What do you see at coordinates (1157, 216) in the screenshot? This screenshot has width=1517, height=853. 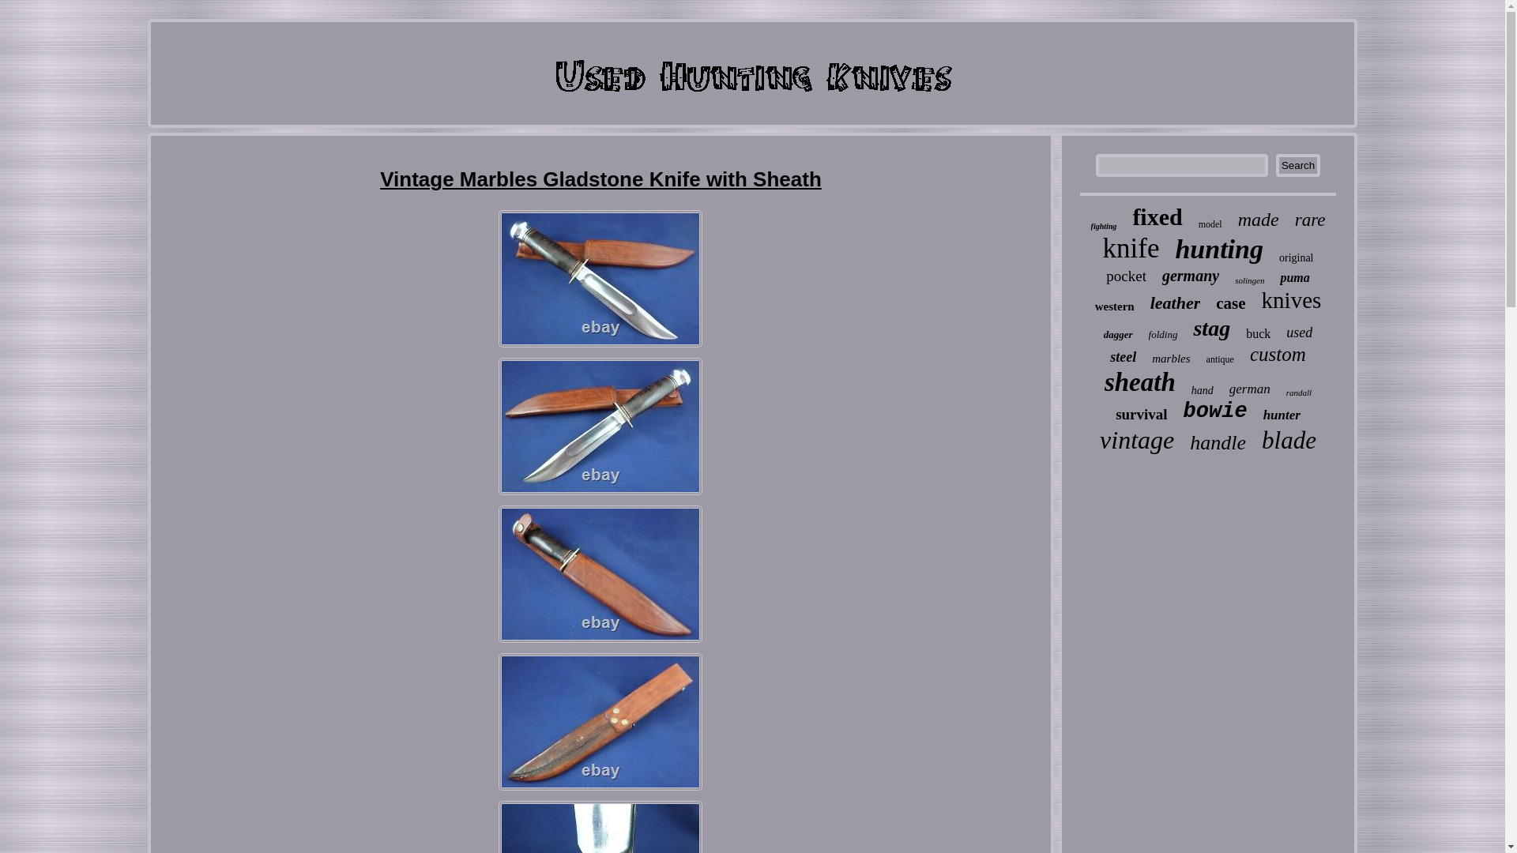 I see `fixed` at bounding box center [1157, 216].